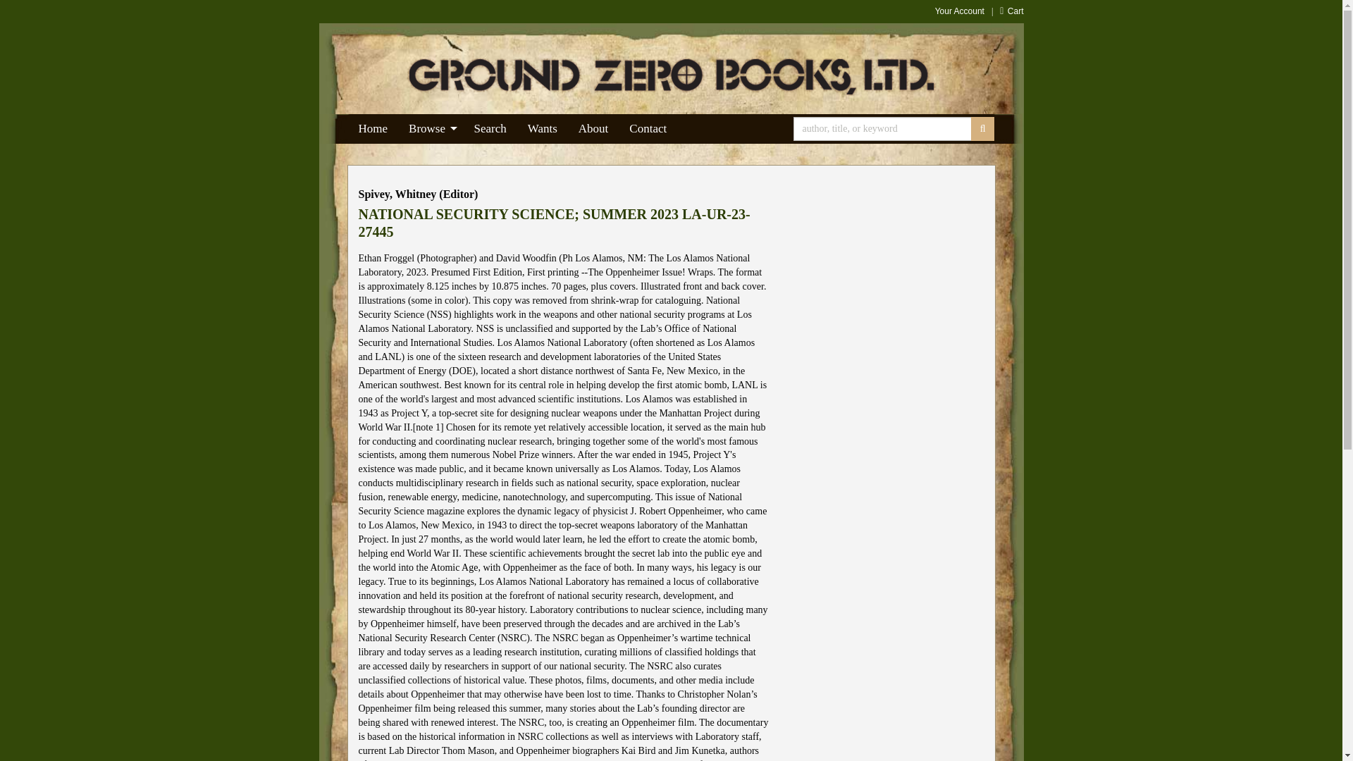 This screenshot has width=1353, height=761. What do you see at coordinates (490, 129) in the screenshot?
I see `Search` at bounding box center [490, 129].